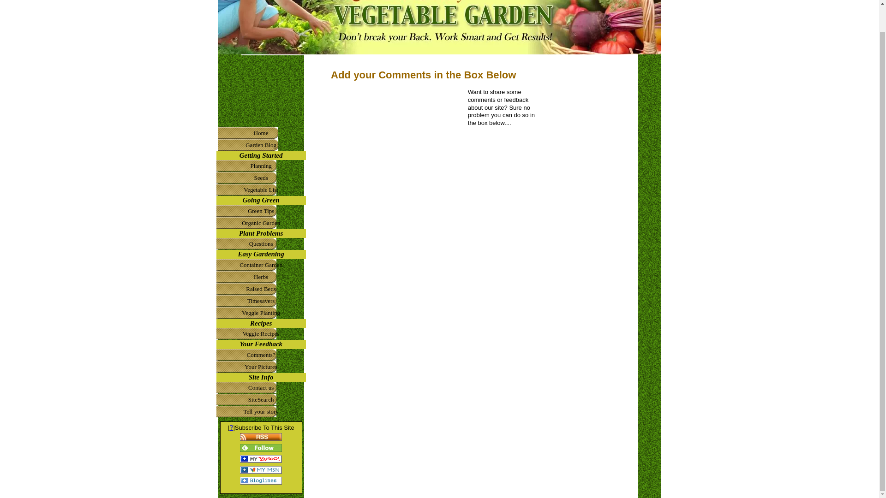 The width and height of the screenshot is (886, 498). Describe the element at coordinates (261, 289) in the screenshot. I see `Raised Beds` at that location.